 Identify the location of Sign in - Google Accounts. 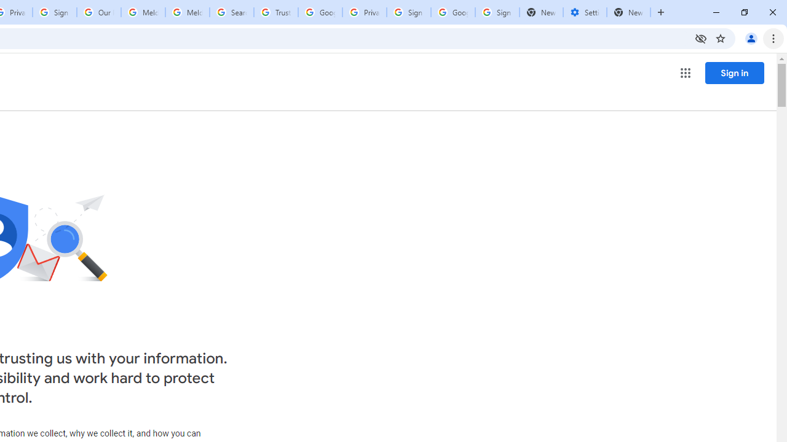
(54, 12).